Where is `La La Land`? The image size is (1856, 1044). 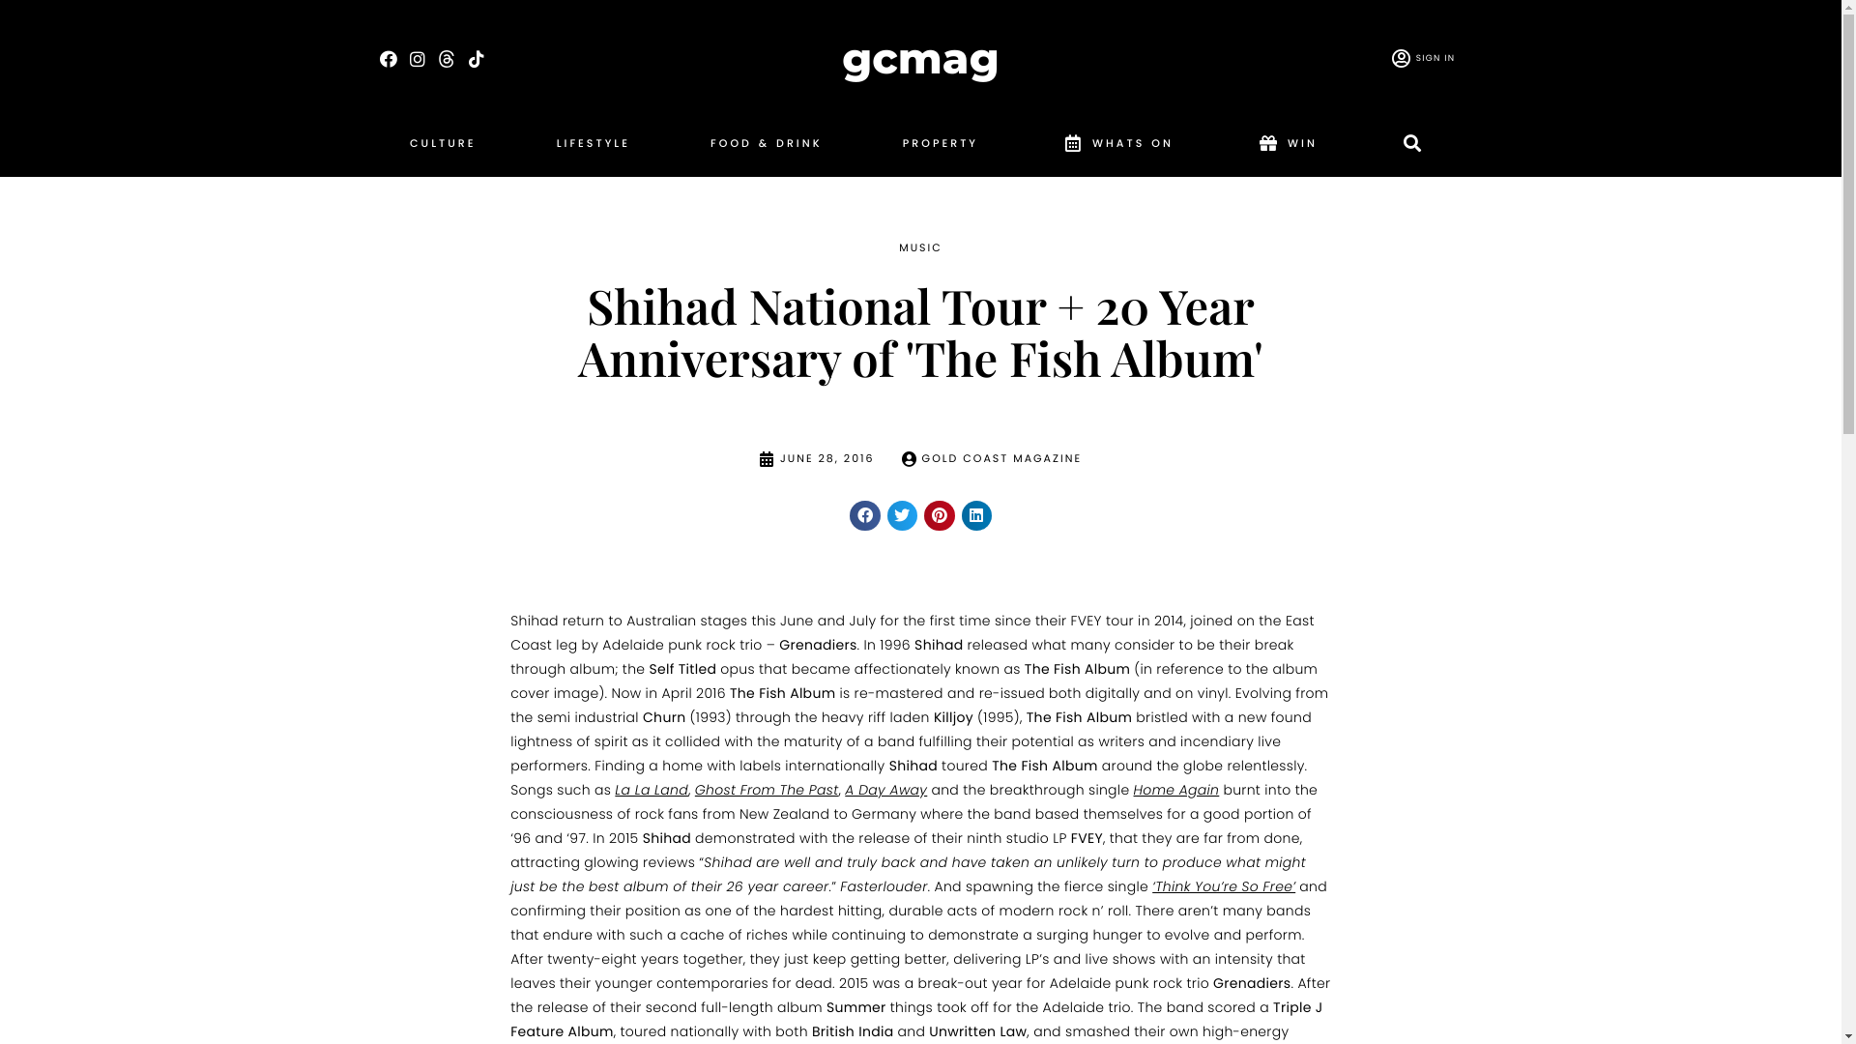 La La Land is located at coordinates (652, 790).